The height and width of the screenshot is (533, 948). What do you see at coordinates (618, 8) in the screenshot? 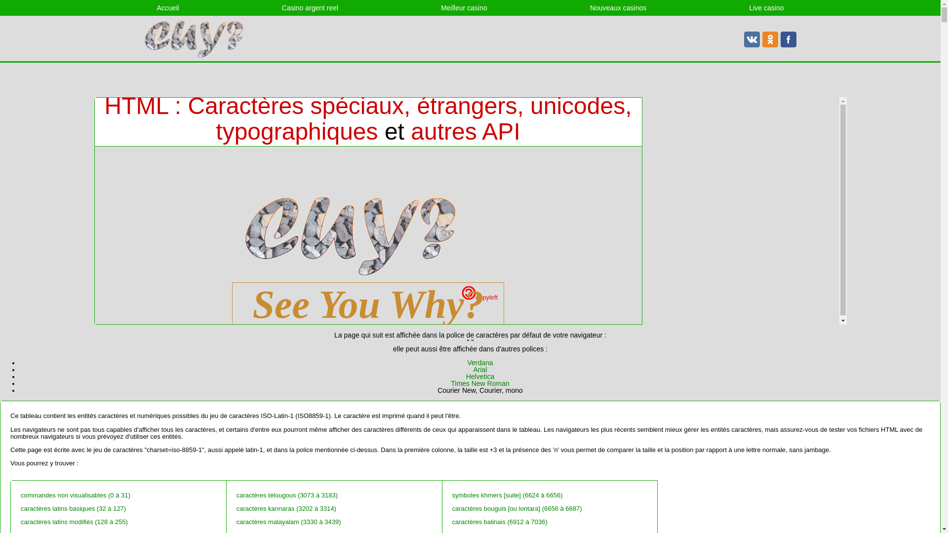
I see `Nouveaux casinos` at bounding box center [618, 8].